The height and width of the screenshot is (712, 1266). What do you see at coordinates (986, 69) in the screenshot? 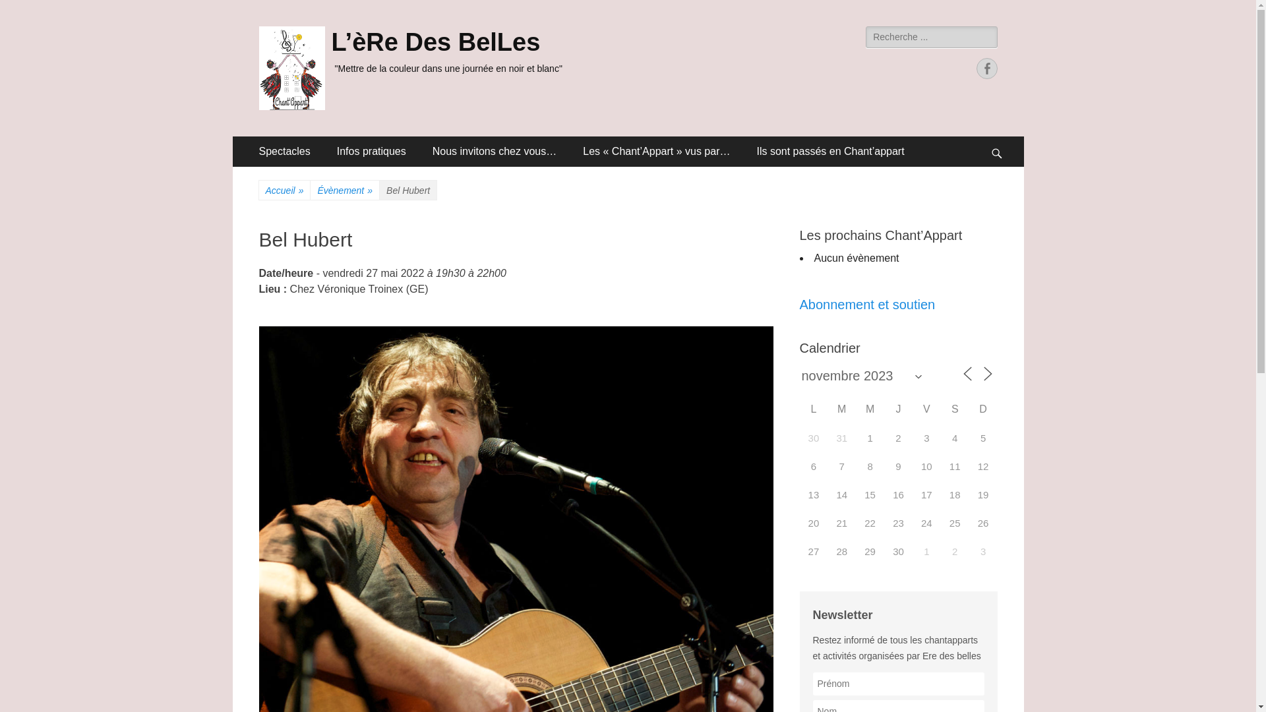
I see `Facebook` at bounding box center [986, 69].